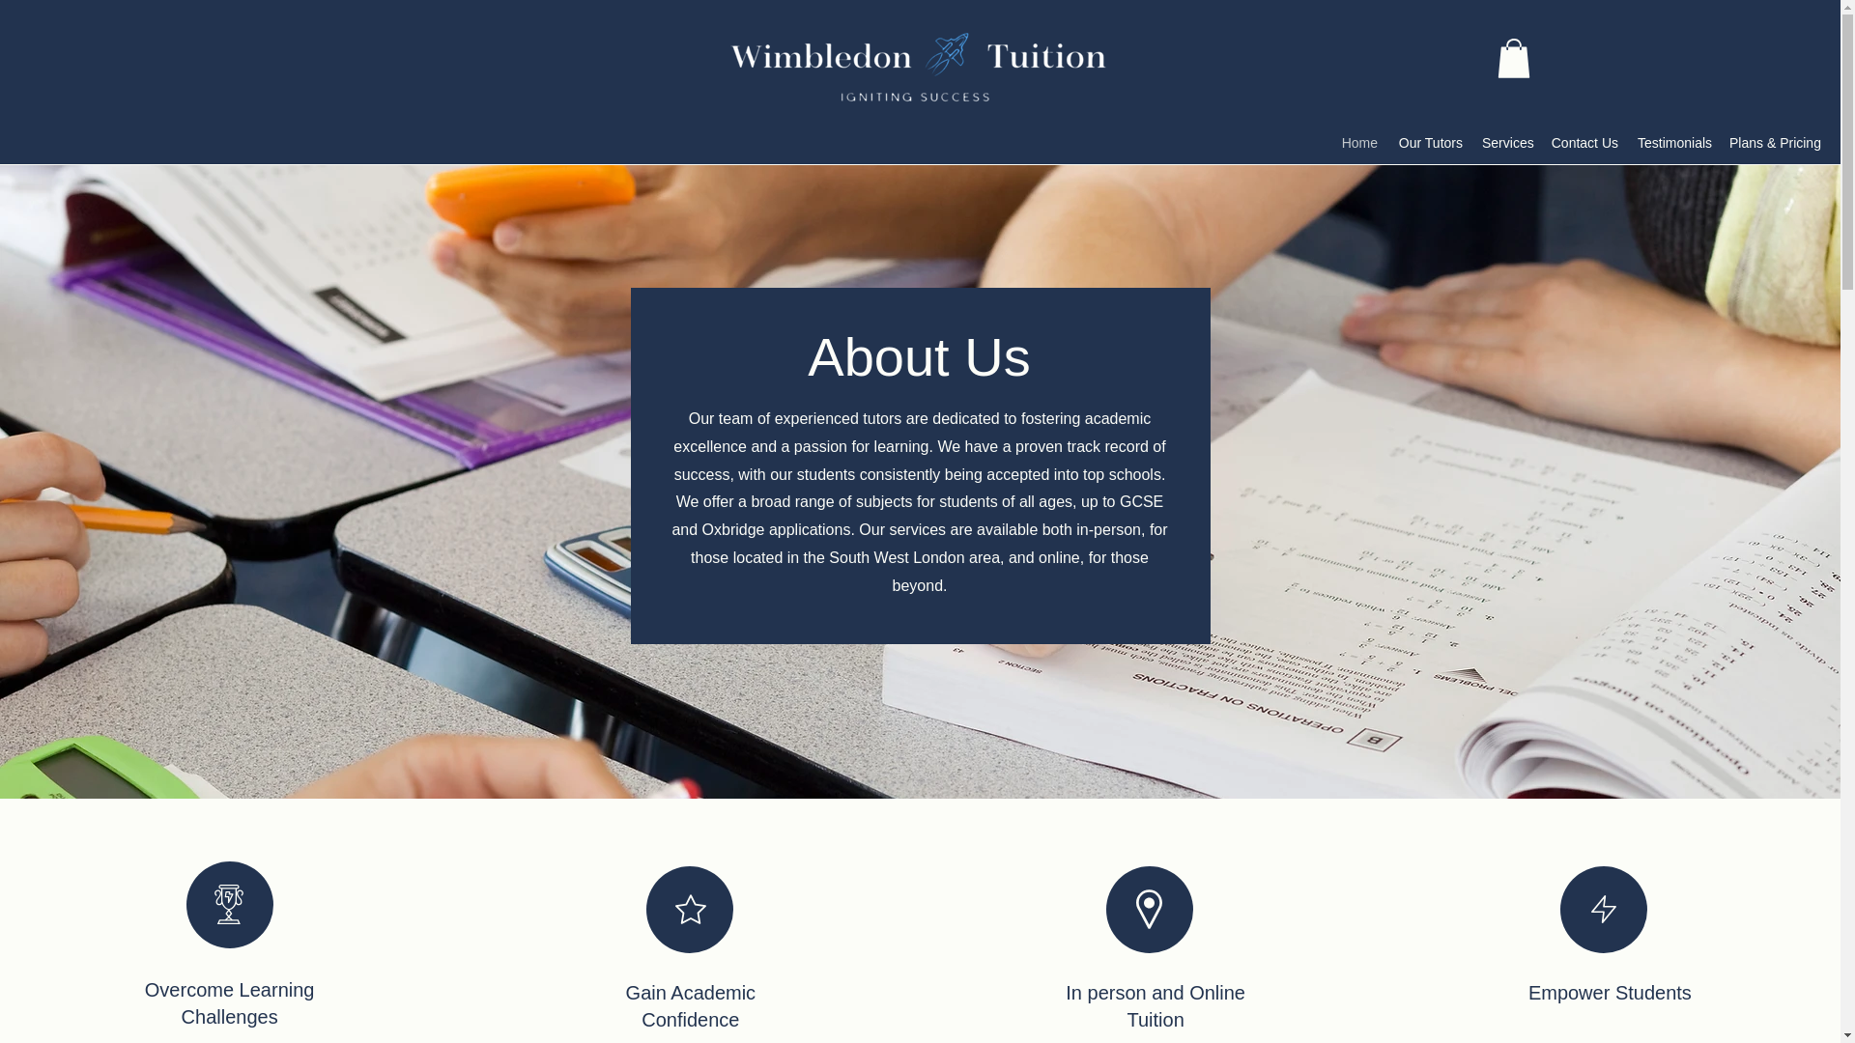 The image size is (1855, 1043). Describe the element at coordinates (1430, 143) in the screenshot. I see `Our Tutors` at that location.